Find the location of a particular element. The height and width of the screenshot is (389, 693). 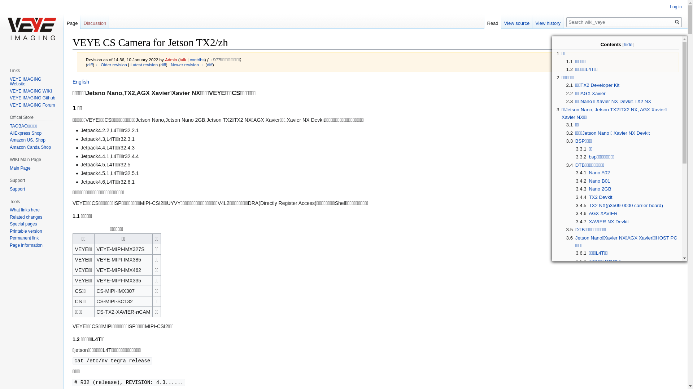

Discussion is located at coordinates (95, 22).